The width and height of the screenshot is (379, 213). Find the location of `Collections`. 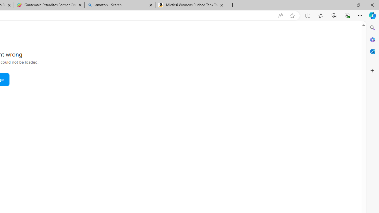

Collections is located at coordinates (334, 15).